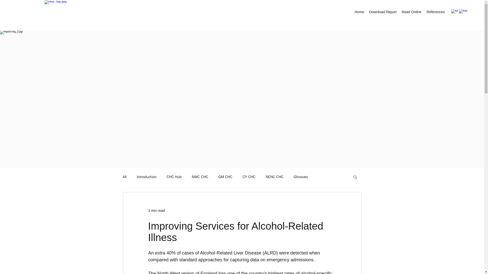 This screenshot has width=488, height=274. Describe the element at coordinates (156, 211) in the screenshot. I see `3 min read` at that location.